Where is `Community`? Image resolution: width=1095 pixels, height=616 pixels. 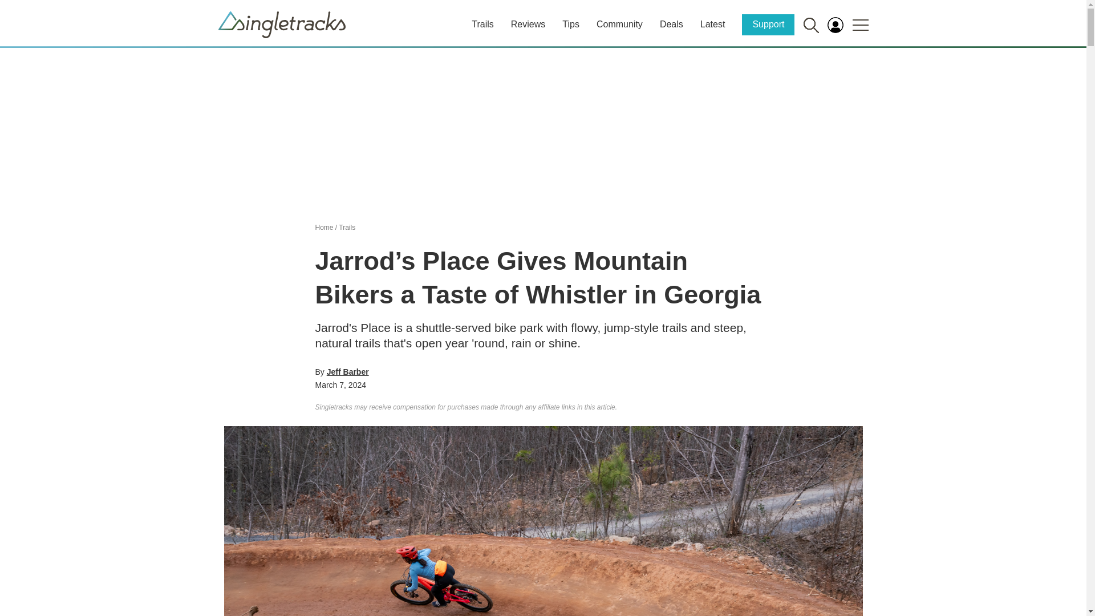 Community is located at coordinates (619, 24).